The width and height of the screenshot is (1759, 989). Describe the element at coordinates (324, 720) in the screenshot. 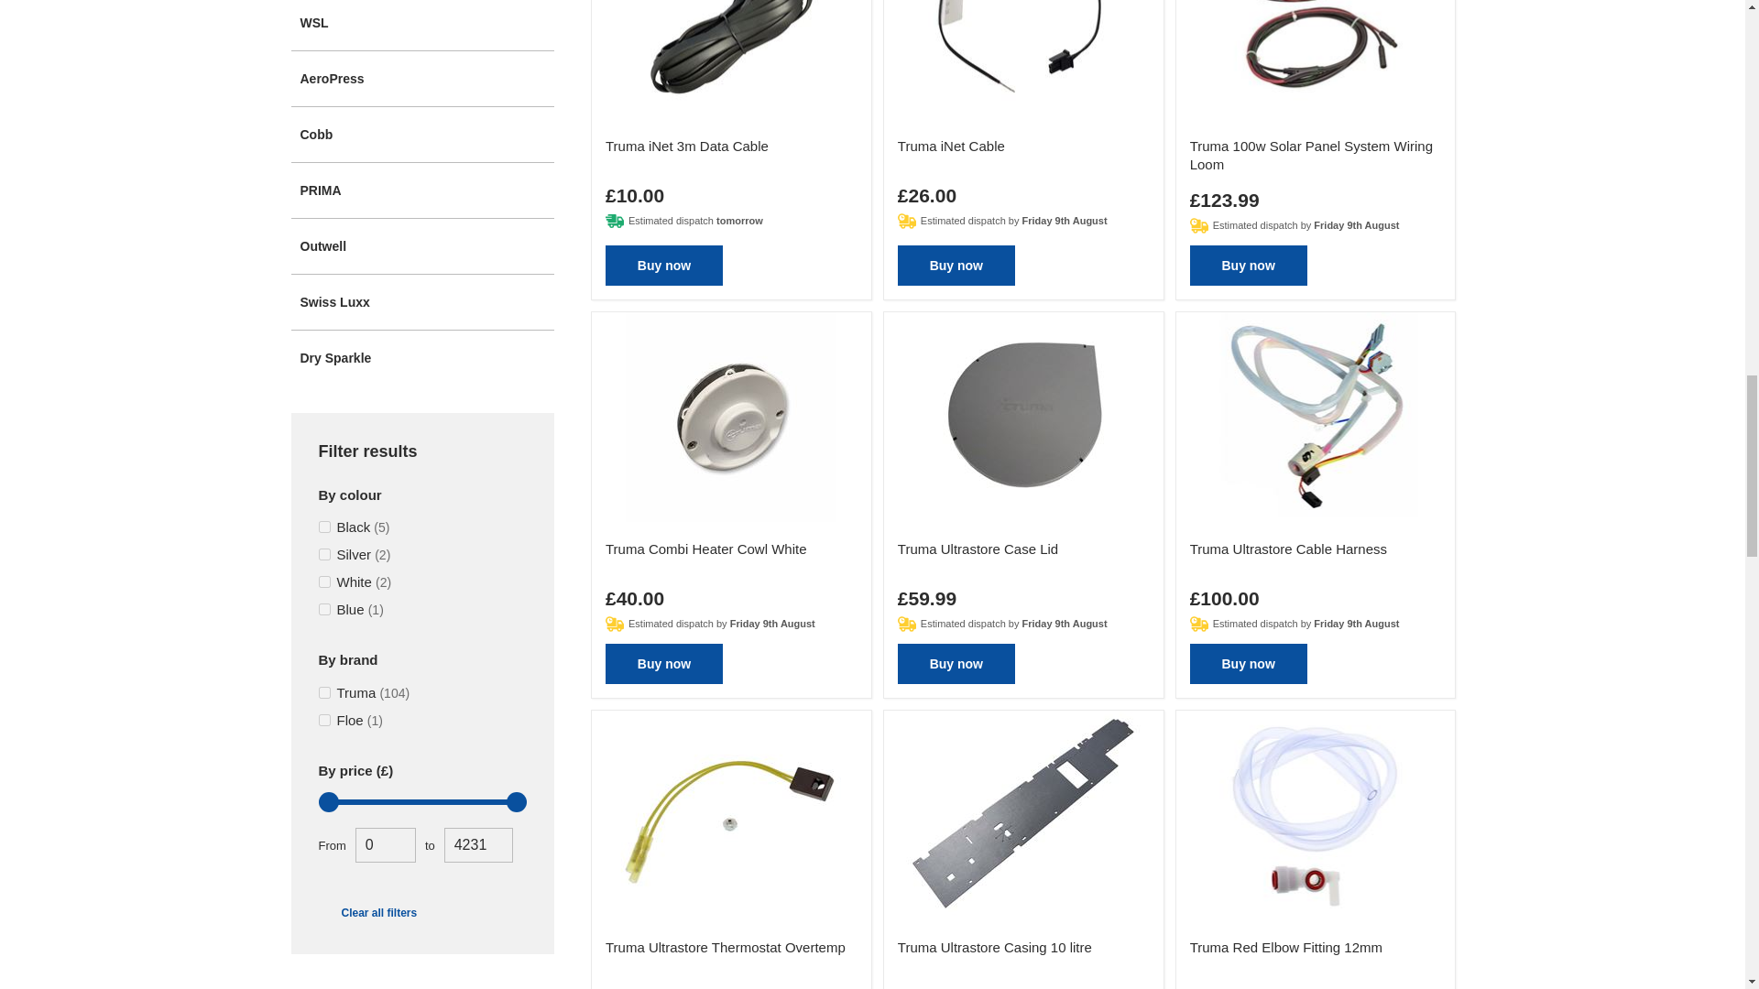

I see `Floe` at that location.